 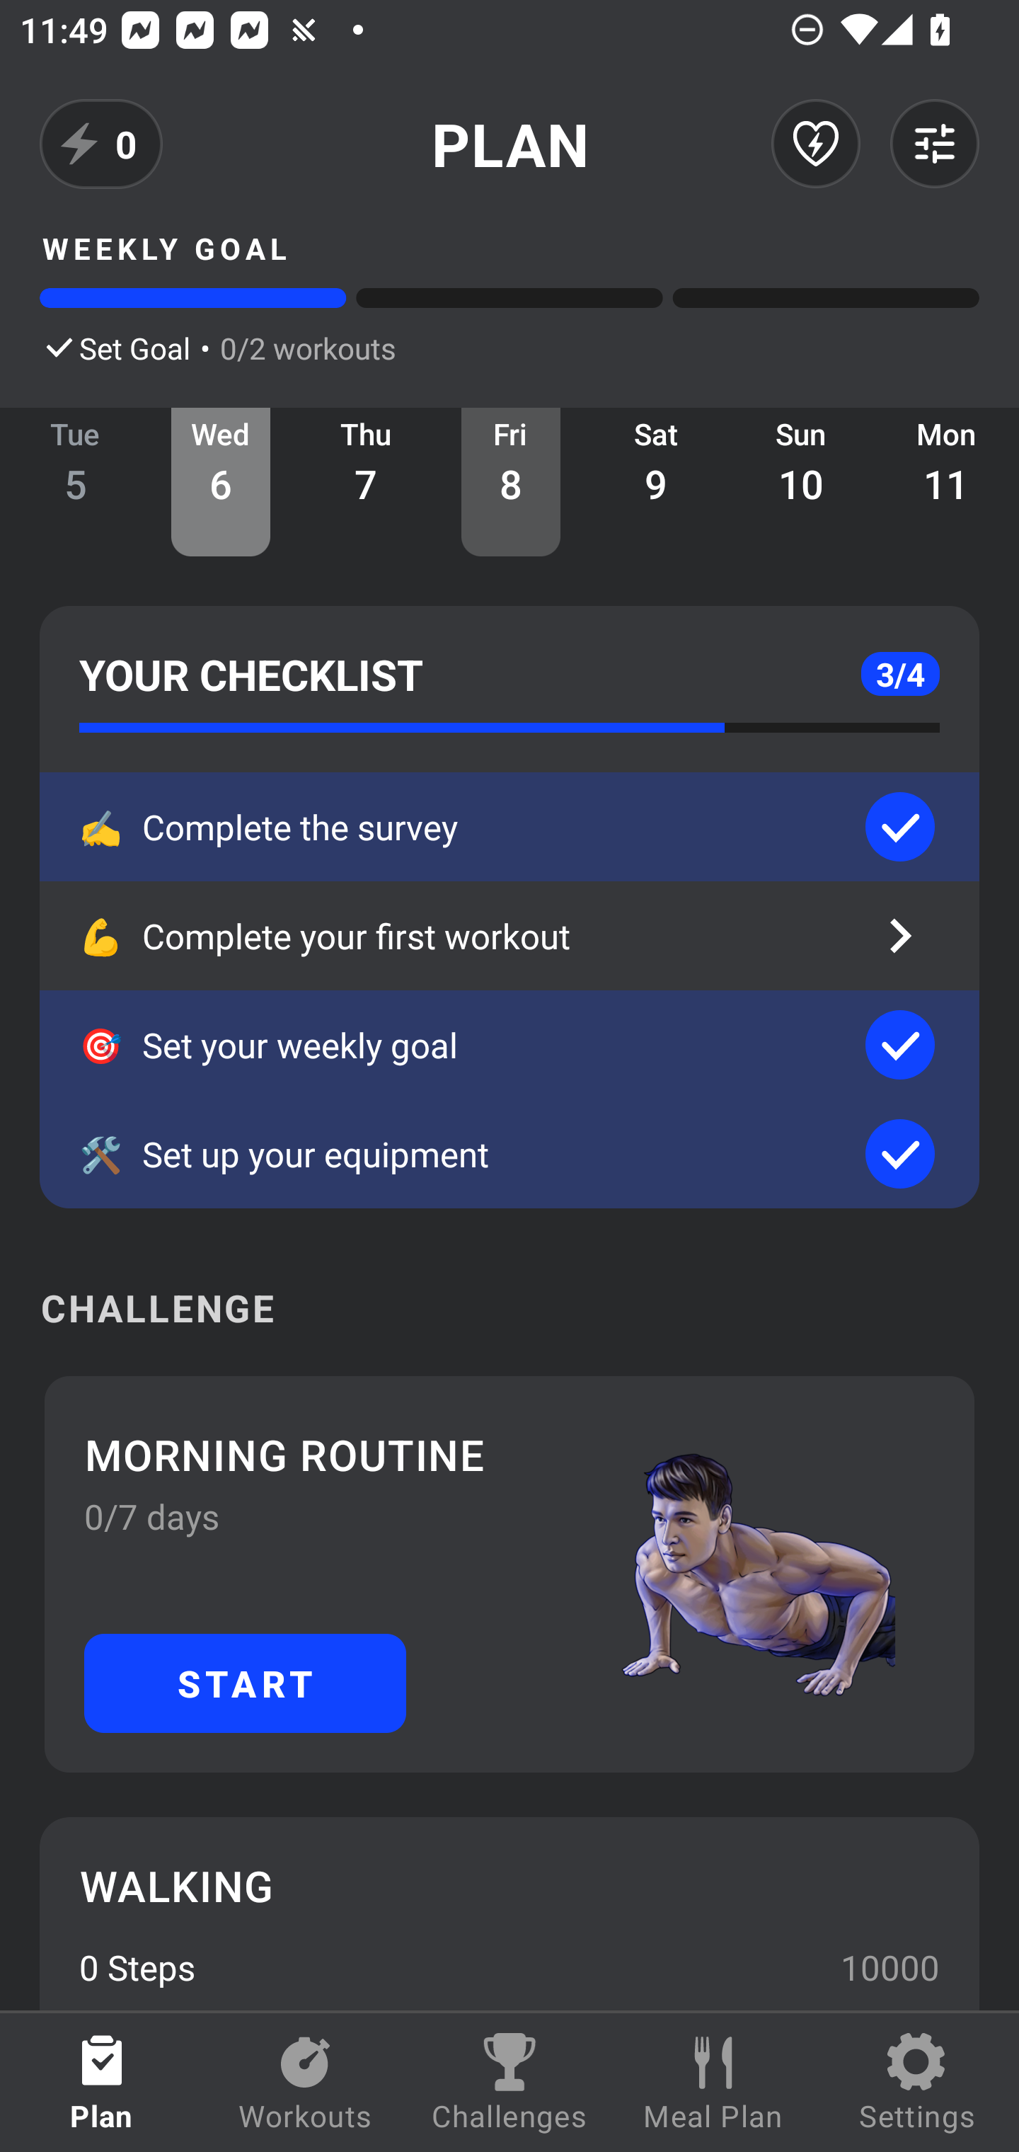 What do you see at coordinates (306, 2083) in the screenshot?
I see ` Workouts ` at bounding box center [306, 2083].